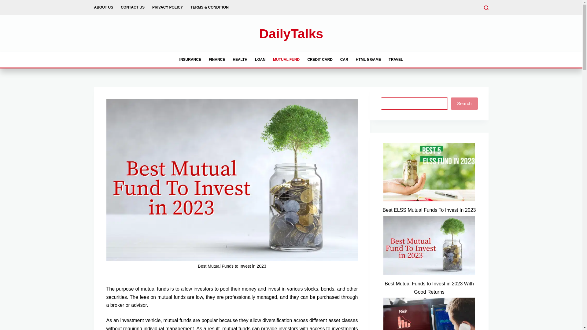  What do you see at coordinates (6, 3) in the screenshot?
I see `Skip to content` at bounding box center [6, 3].